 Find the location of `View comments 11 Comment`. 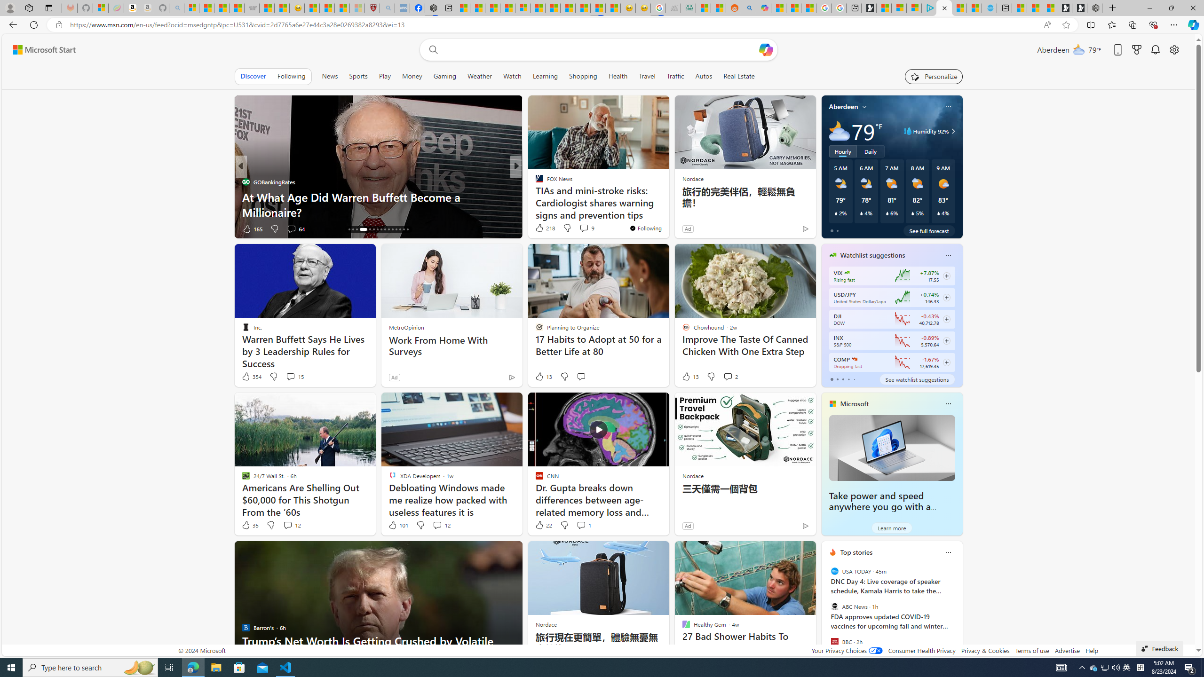

View comments 11 Comment is located at coordinates (578, 228).